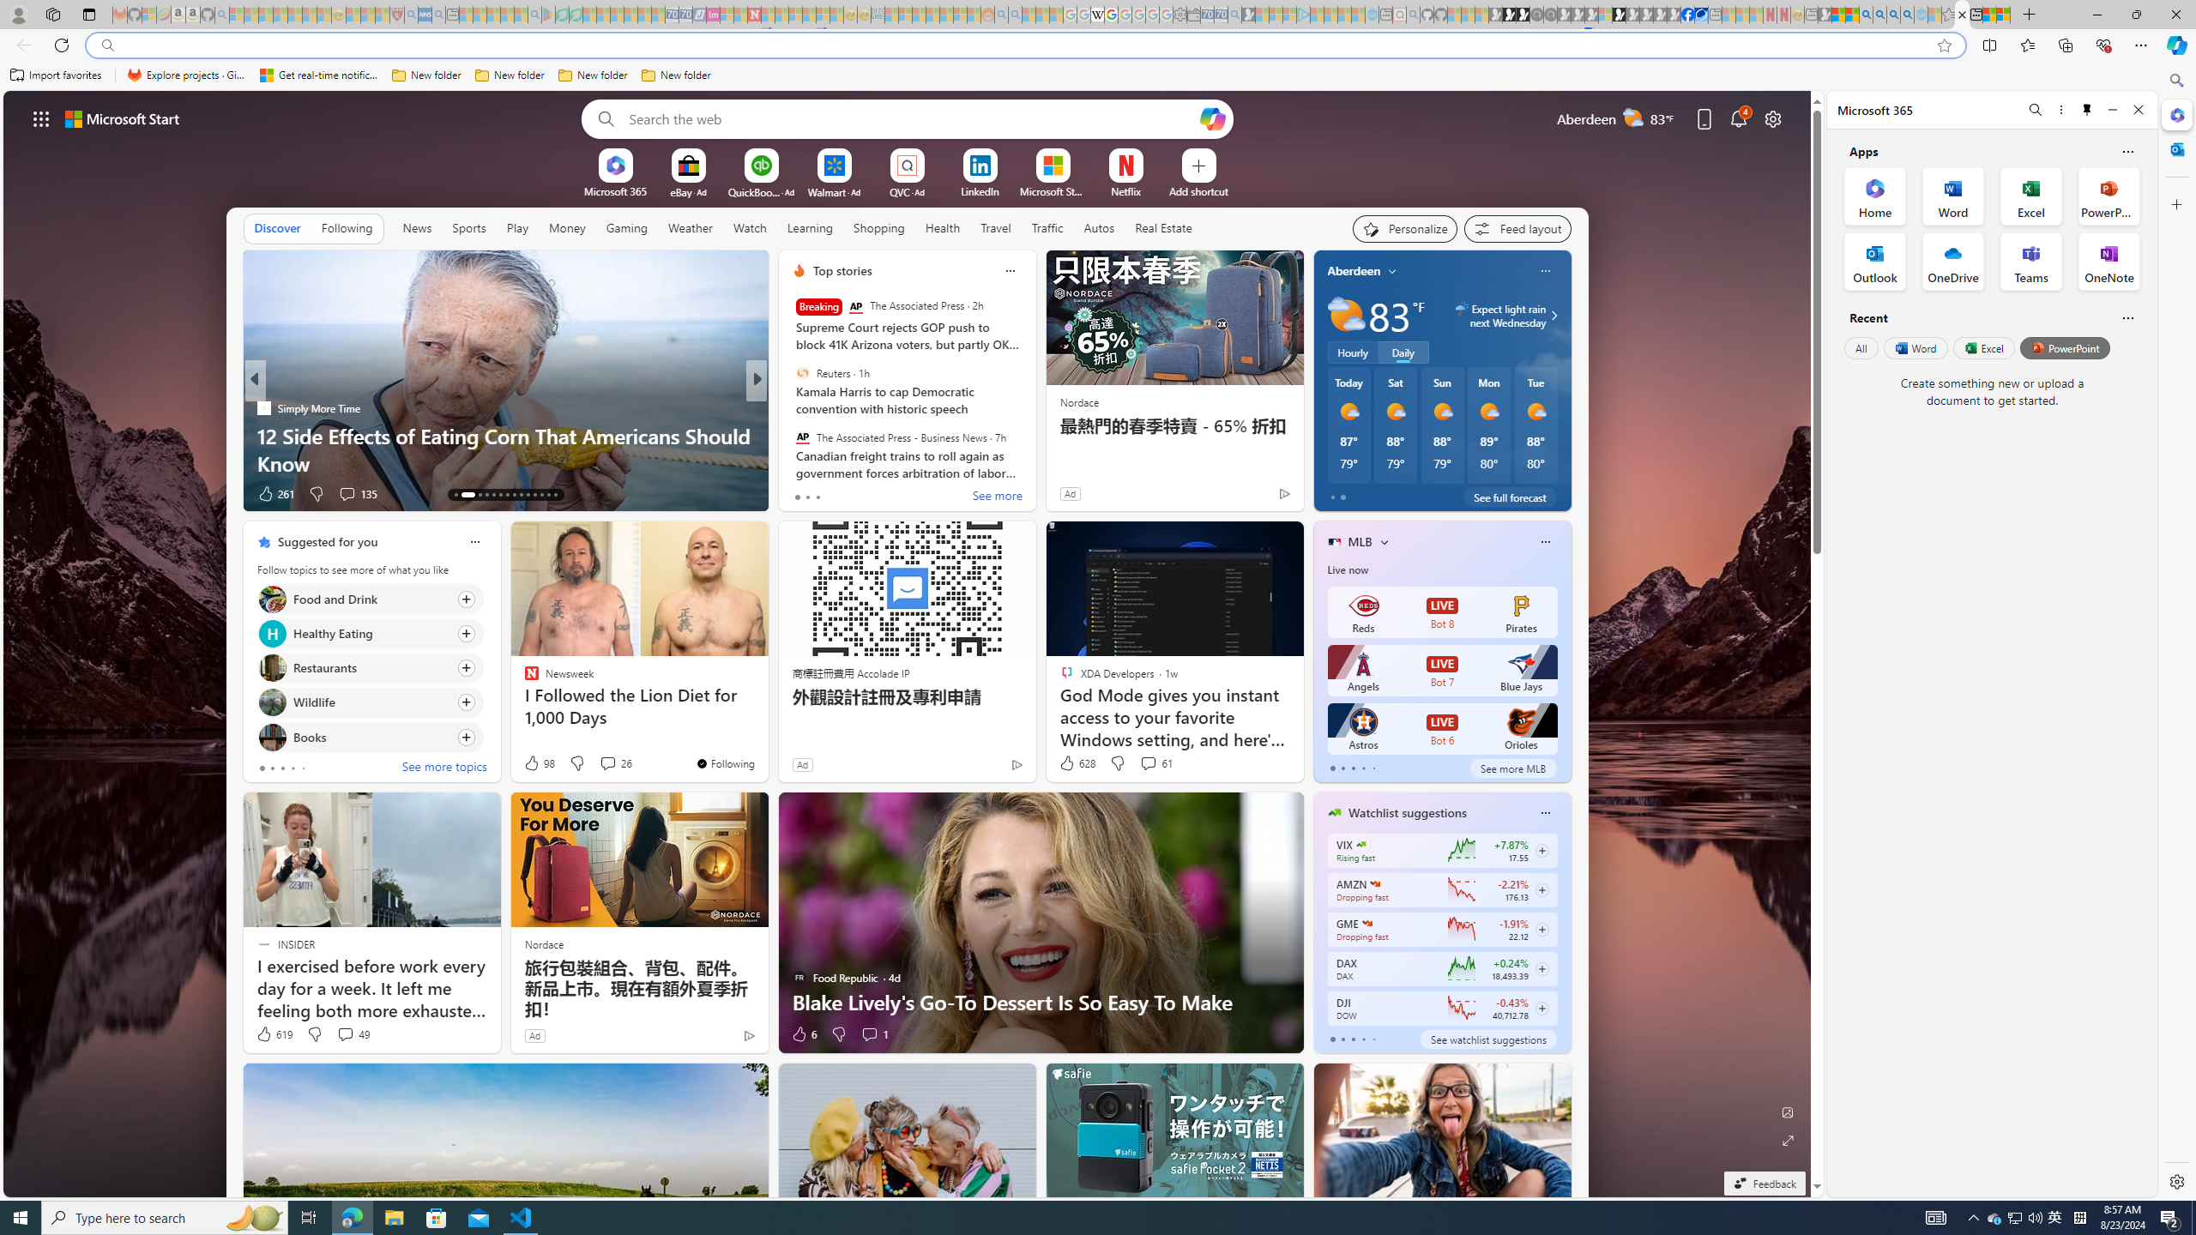  Describe the element at coordinates (791, 435) in the screenshot. I see `Lucy Diamond` at that location.